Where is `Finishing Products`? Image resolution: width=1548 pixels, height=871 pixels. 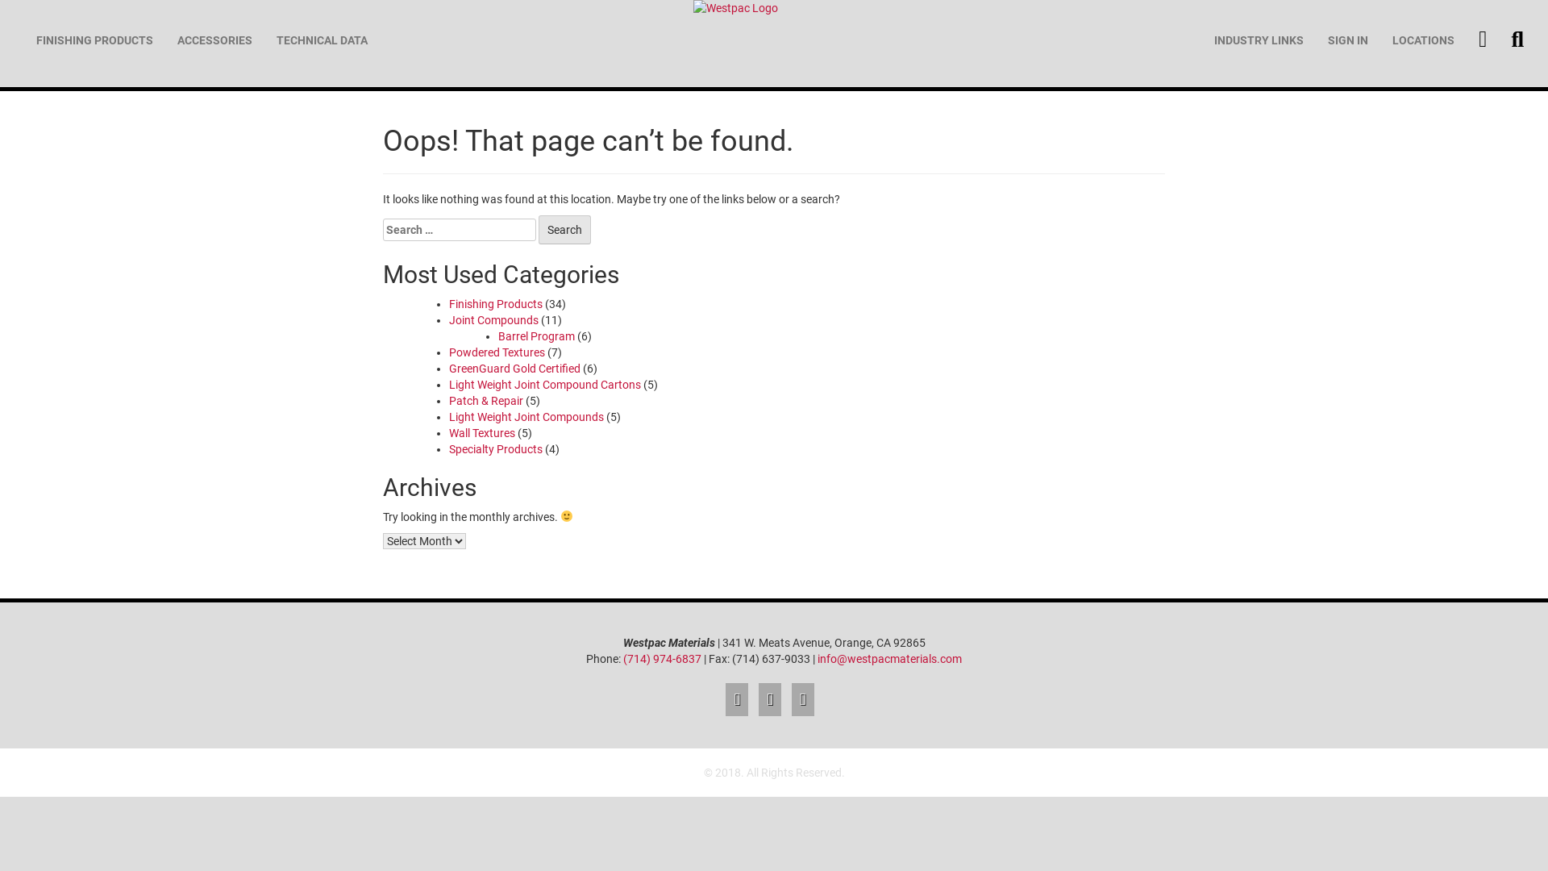 Finishing Products is located at coordinates (496, 303).